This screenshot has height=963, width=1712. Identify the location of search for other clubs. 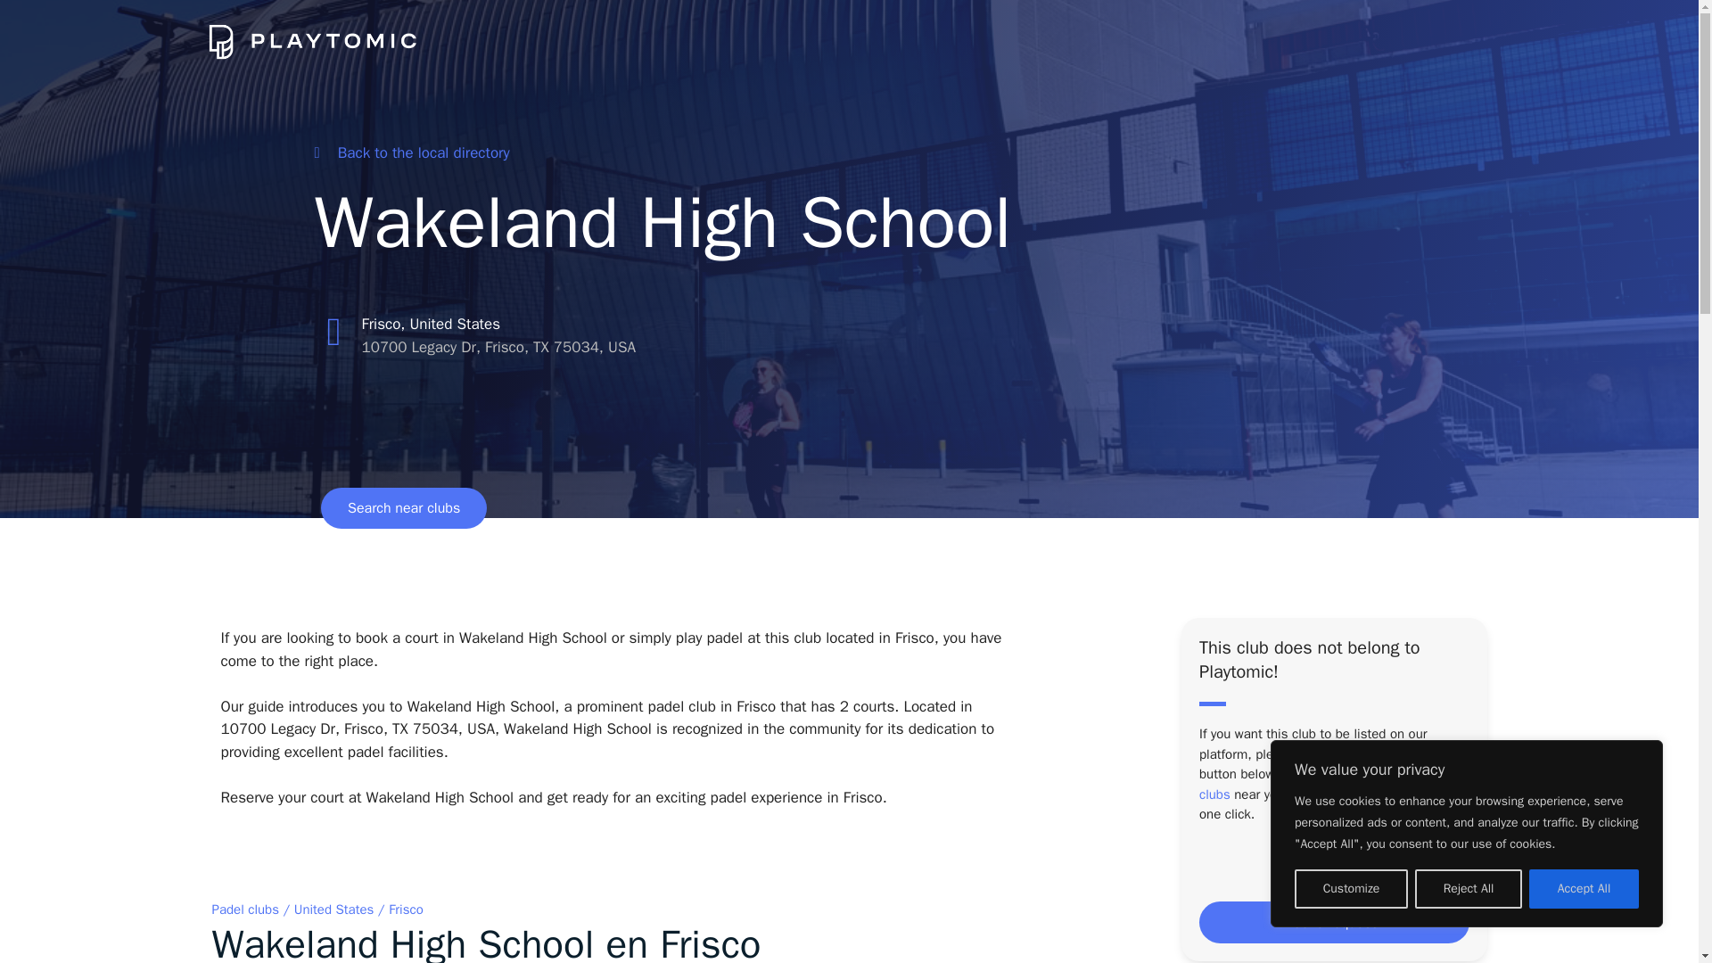
(1327, 783).